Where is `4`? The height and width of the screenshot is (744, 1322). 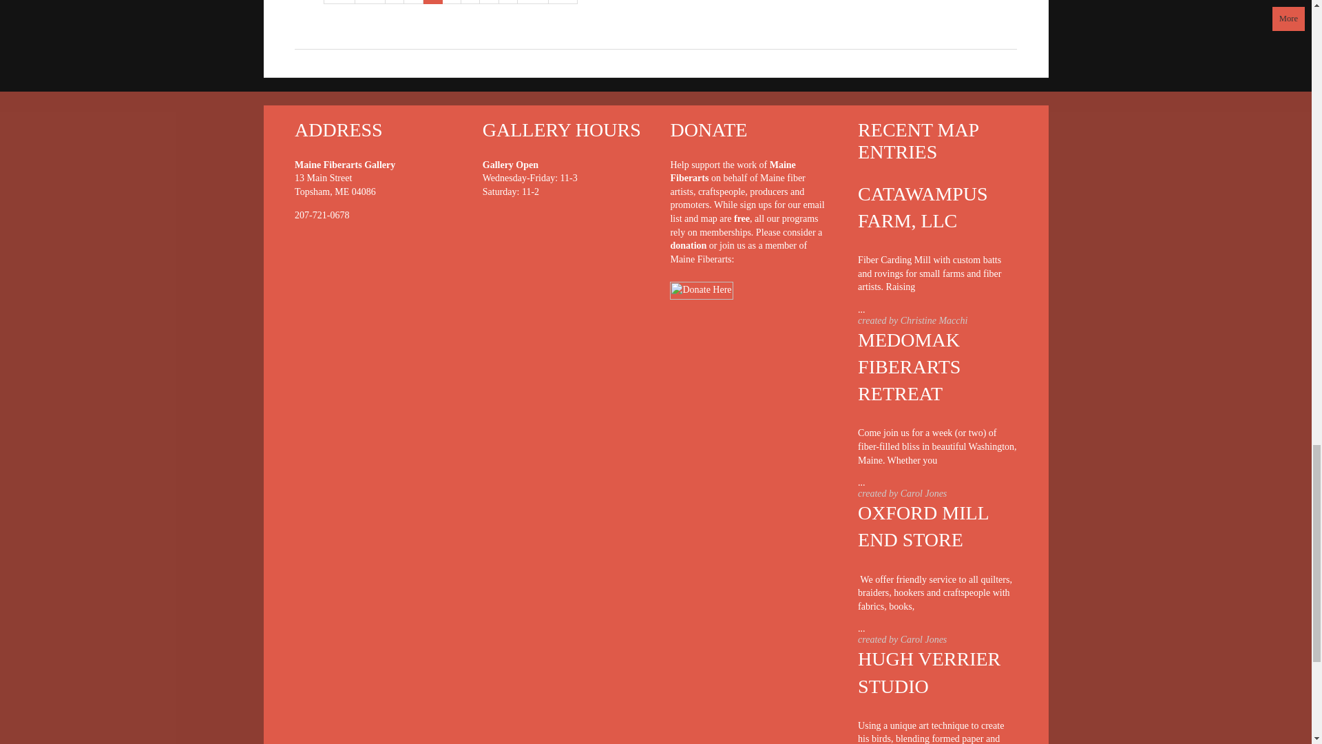 4 is located at coordinates (452, 2).